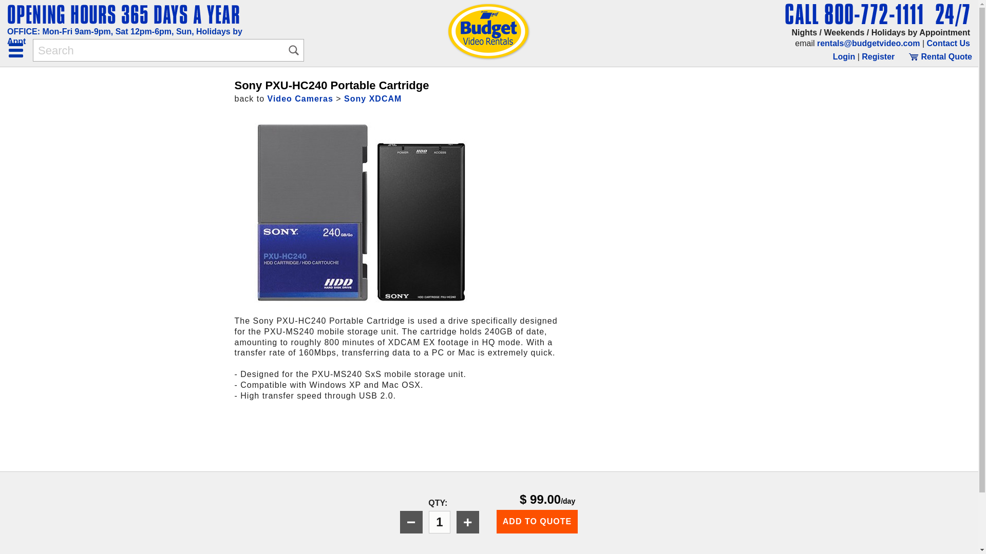 The image size is (986, 554). Describe the element at coordinates (128, 14) in the screenshot. I see `Professional Audio, Grip, and Lighting Equipment Rentals` at that location.